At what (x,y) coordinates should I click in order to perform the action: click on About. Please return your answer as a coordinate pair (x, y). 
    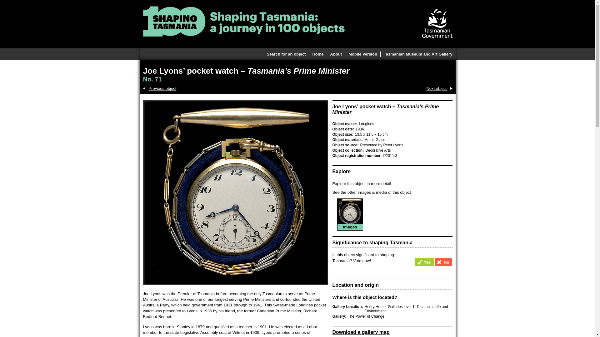
    Looking at the image, I should click on (334, 54).